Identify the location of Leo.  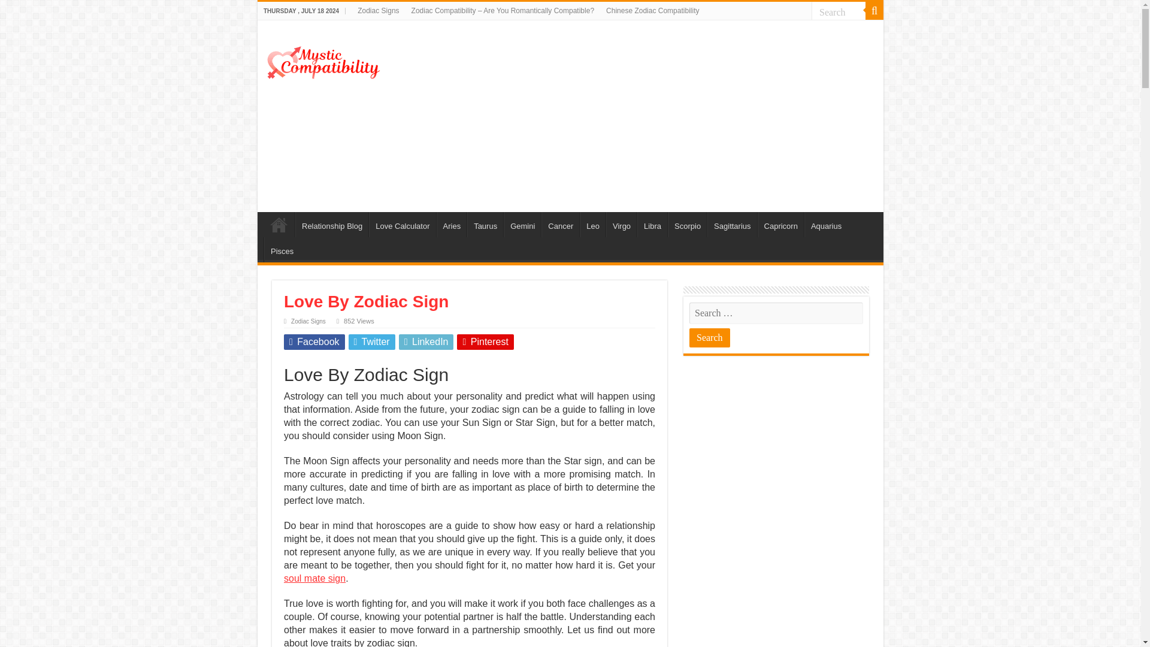
(592, 225).